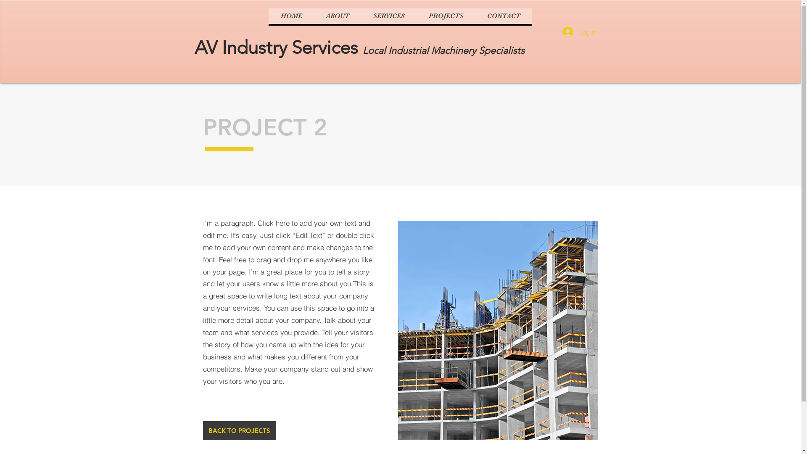  I want to click on PROJECTS, so click(446, 16).